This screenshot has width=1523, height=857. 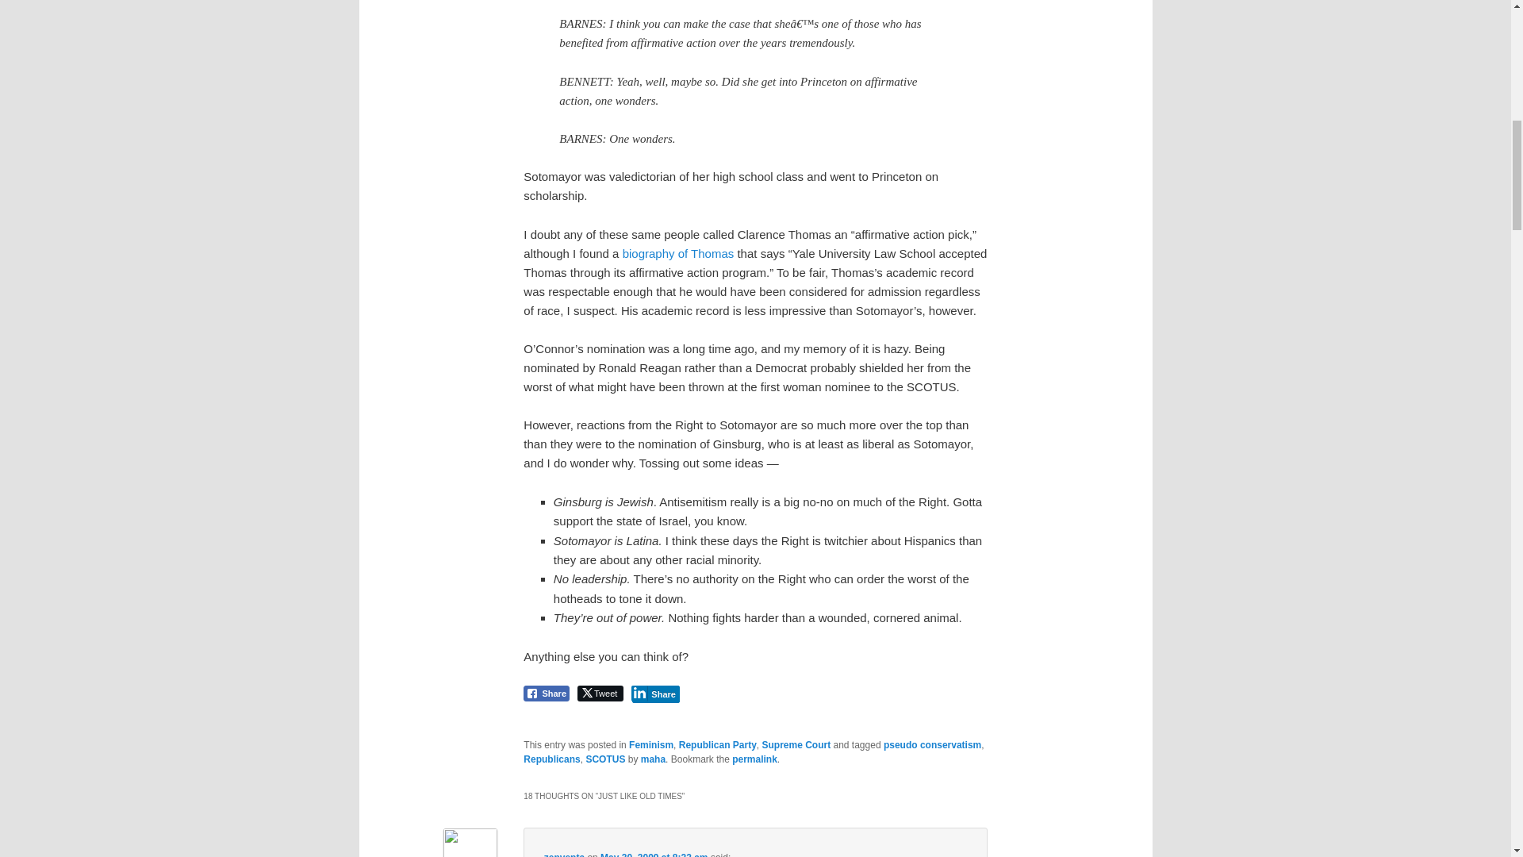 I want to click on May 30, 2009 at 8:22 am, so click(x=654, y=854).